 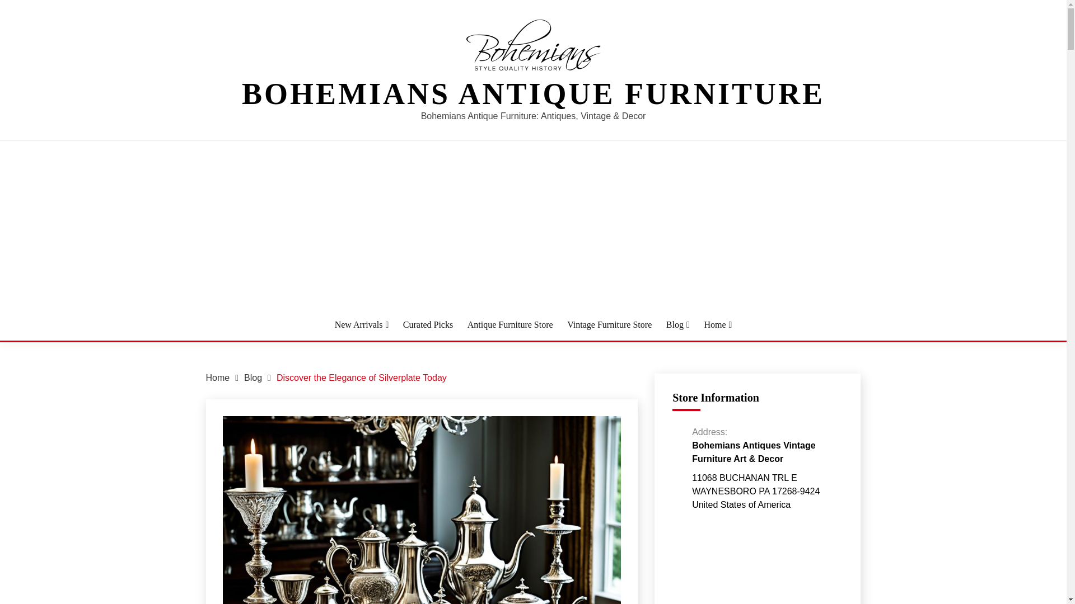 I want to click on Vintage Furniture Store, so click(x=609, y=324).